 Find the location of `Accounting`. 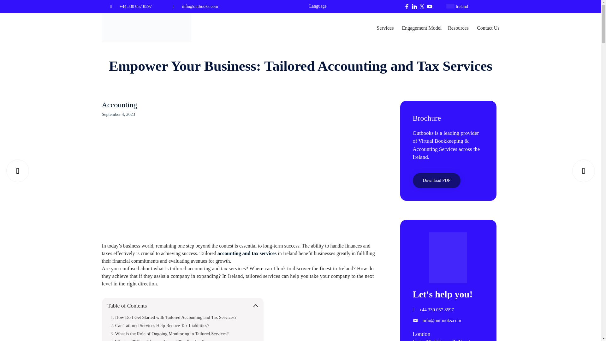

Accounting is located at coordinates (119, 105).